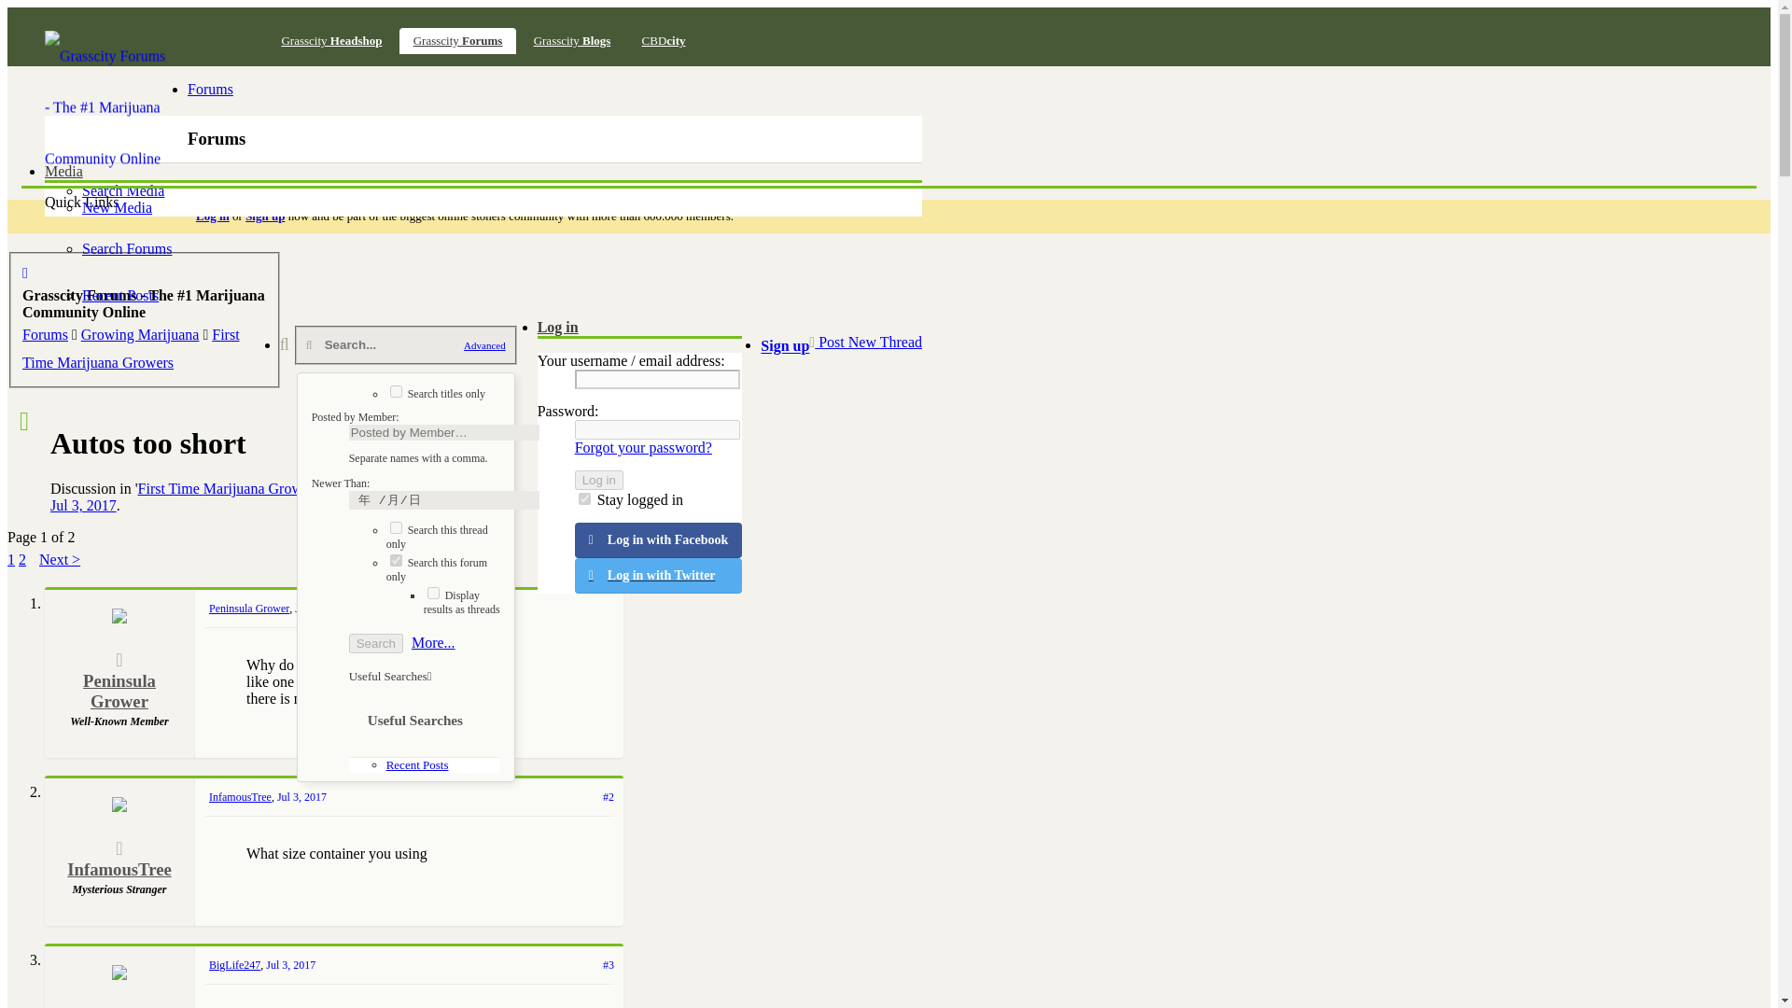 Image resolution: width=1792 pixels, height=1008 pixels. What do you see at coordinates (659, 576) in the screenshot?
I see `Log in with Twitter` at bounding box center [659, 576].